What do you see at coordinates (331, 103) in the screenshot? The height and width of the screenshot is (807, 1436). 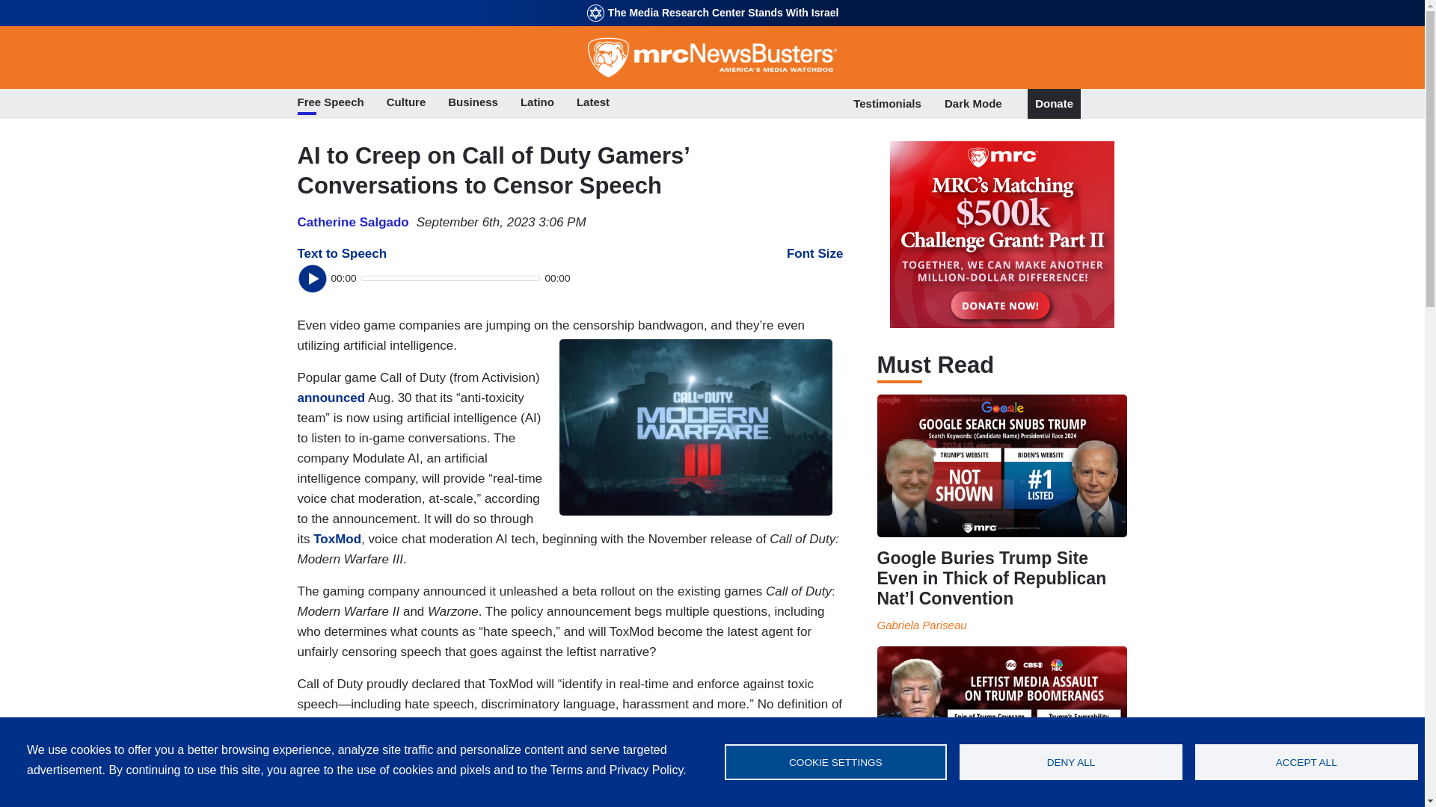 I see `Free Speech` at bounding box center [331, 103].